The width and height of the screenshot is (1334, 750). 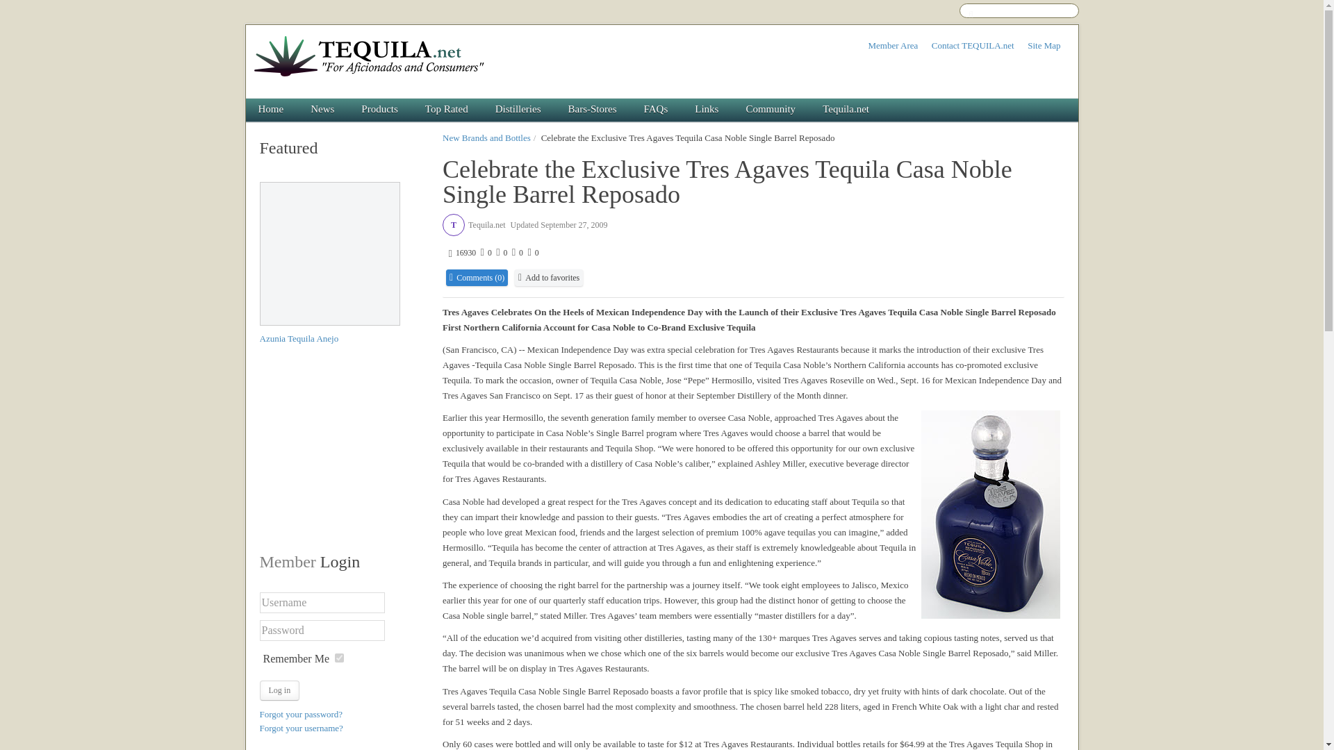 I want to click on Attachment count, so click(x=516, y=253).